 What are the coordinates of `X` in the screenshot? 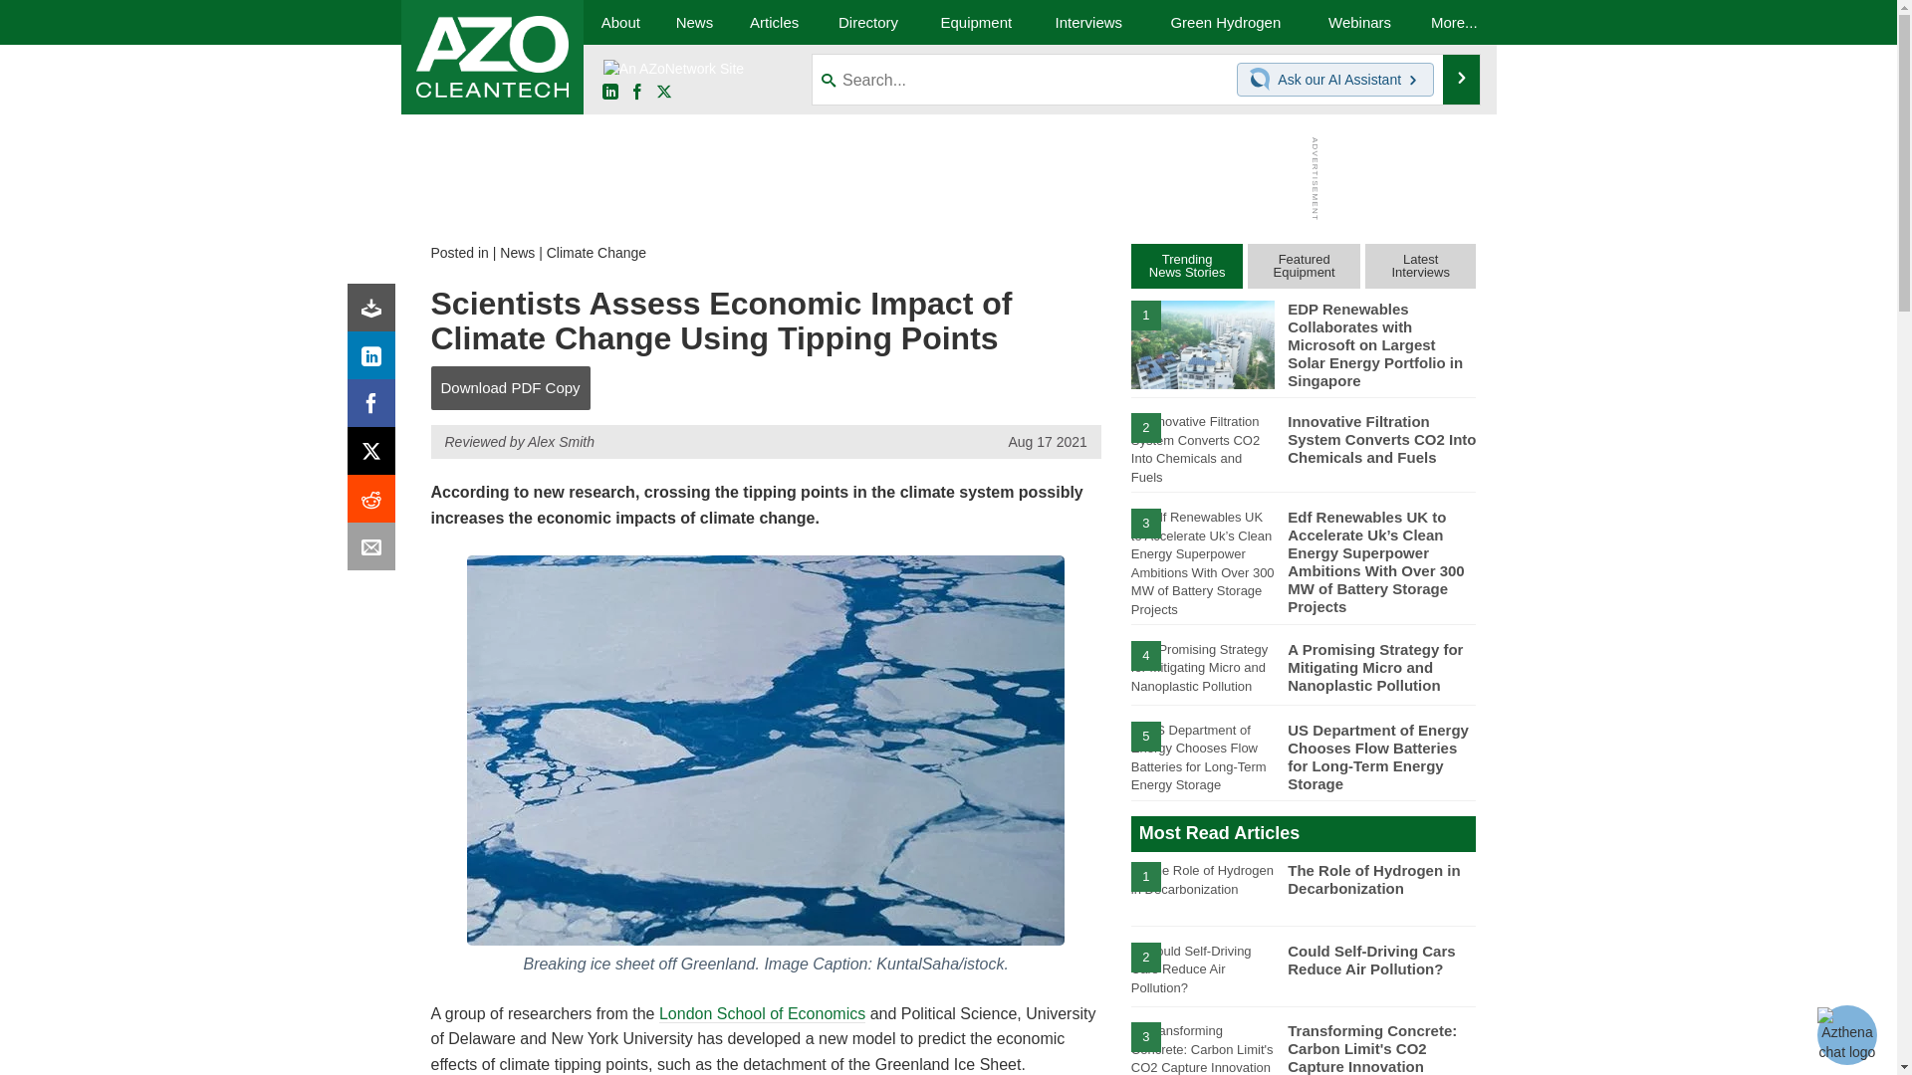 It's located at (663, 93).